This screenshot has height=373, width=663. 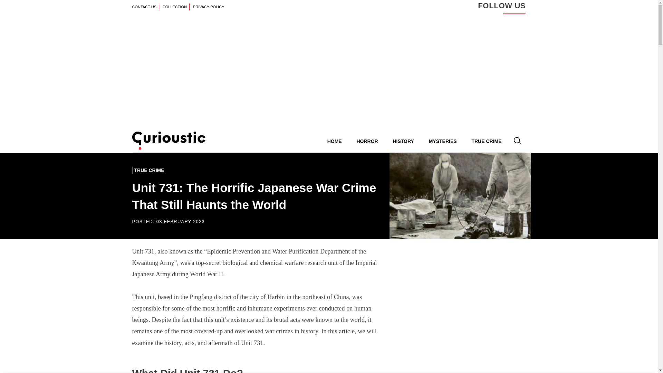 What do you see at coordinates (209, 7) in the screenshot?
I see `PRIVACY POLICY` at bounding box center [209, 7].